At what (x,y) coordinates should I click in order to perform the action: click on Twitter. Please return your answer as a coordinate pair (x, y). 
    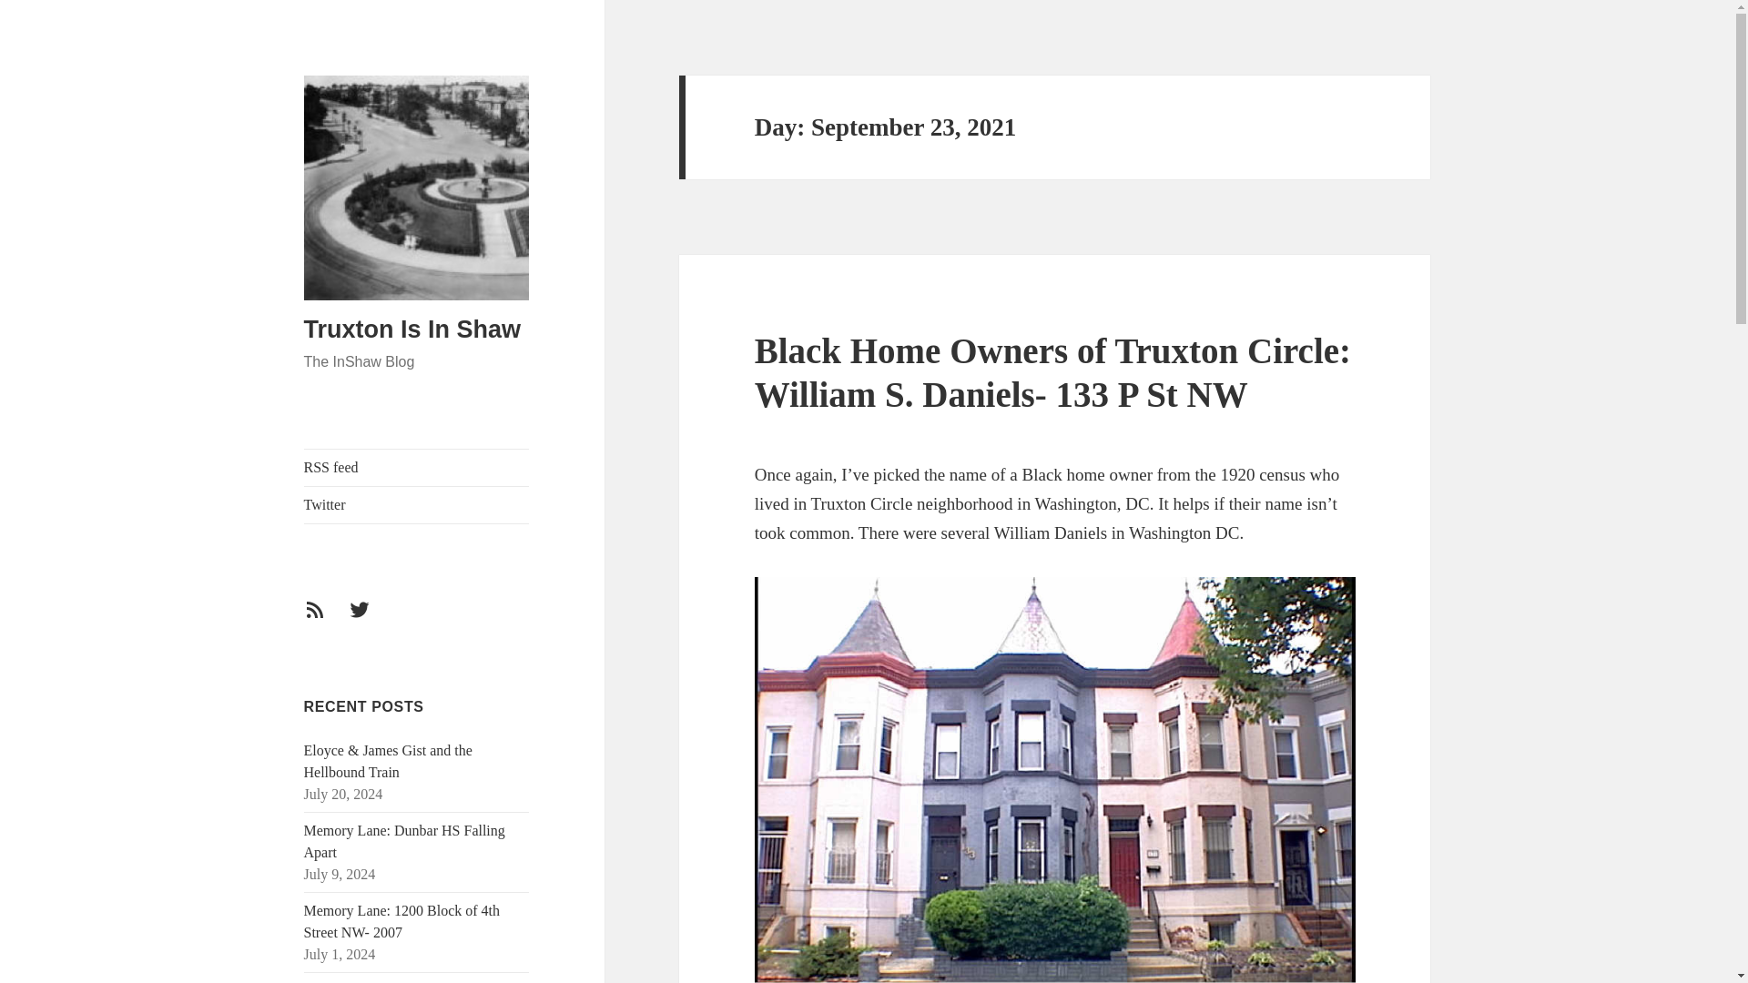
    Looking at the image, I should click on (417, 504).